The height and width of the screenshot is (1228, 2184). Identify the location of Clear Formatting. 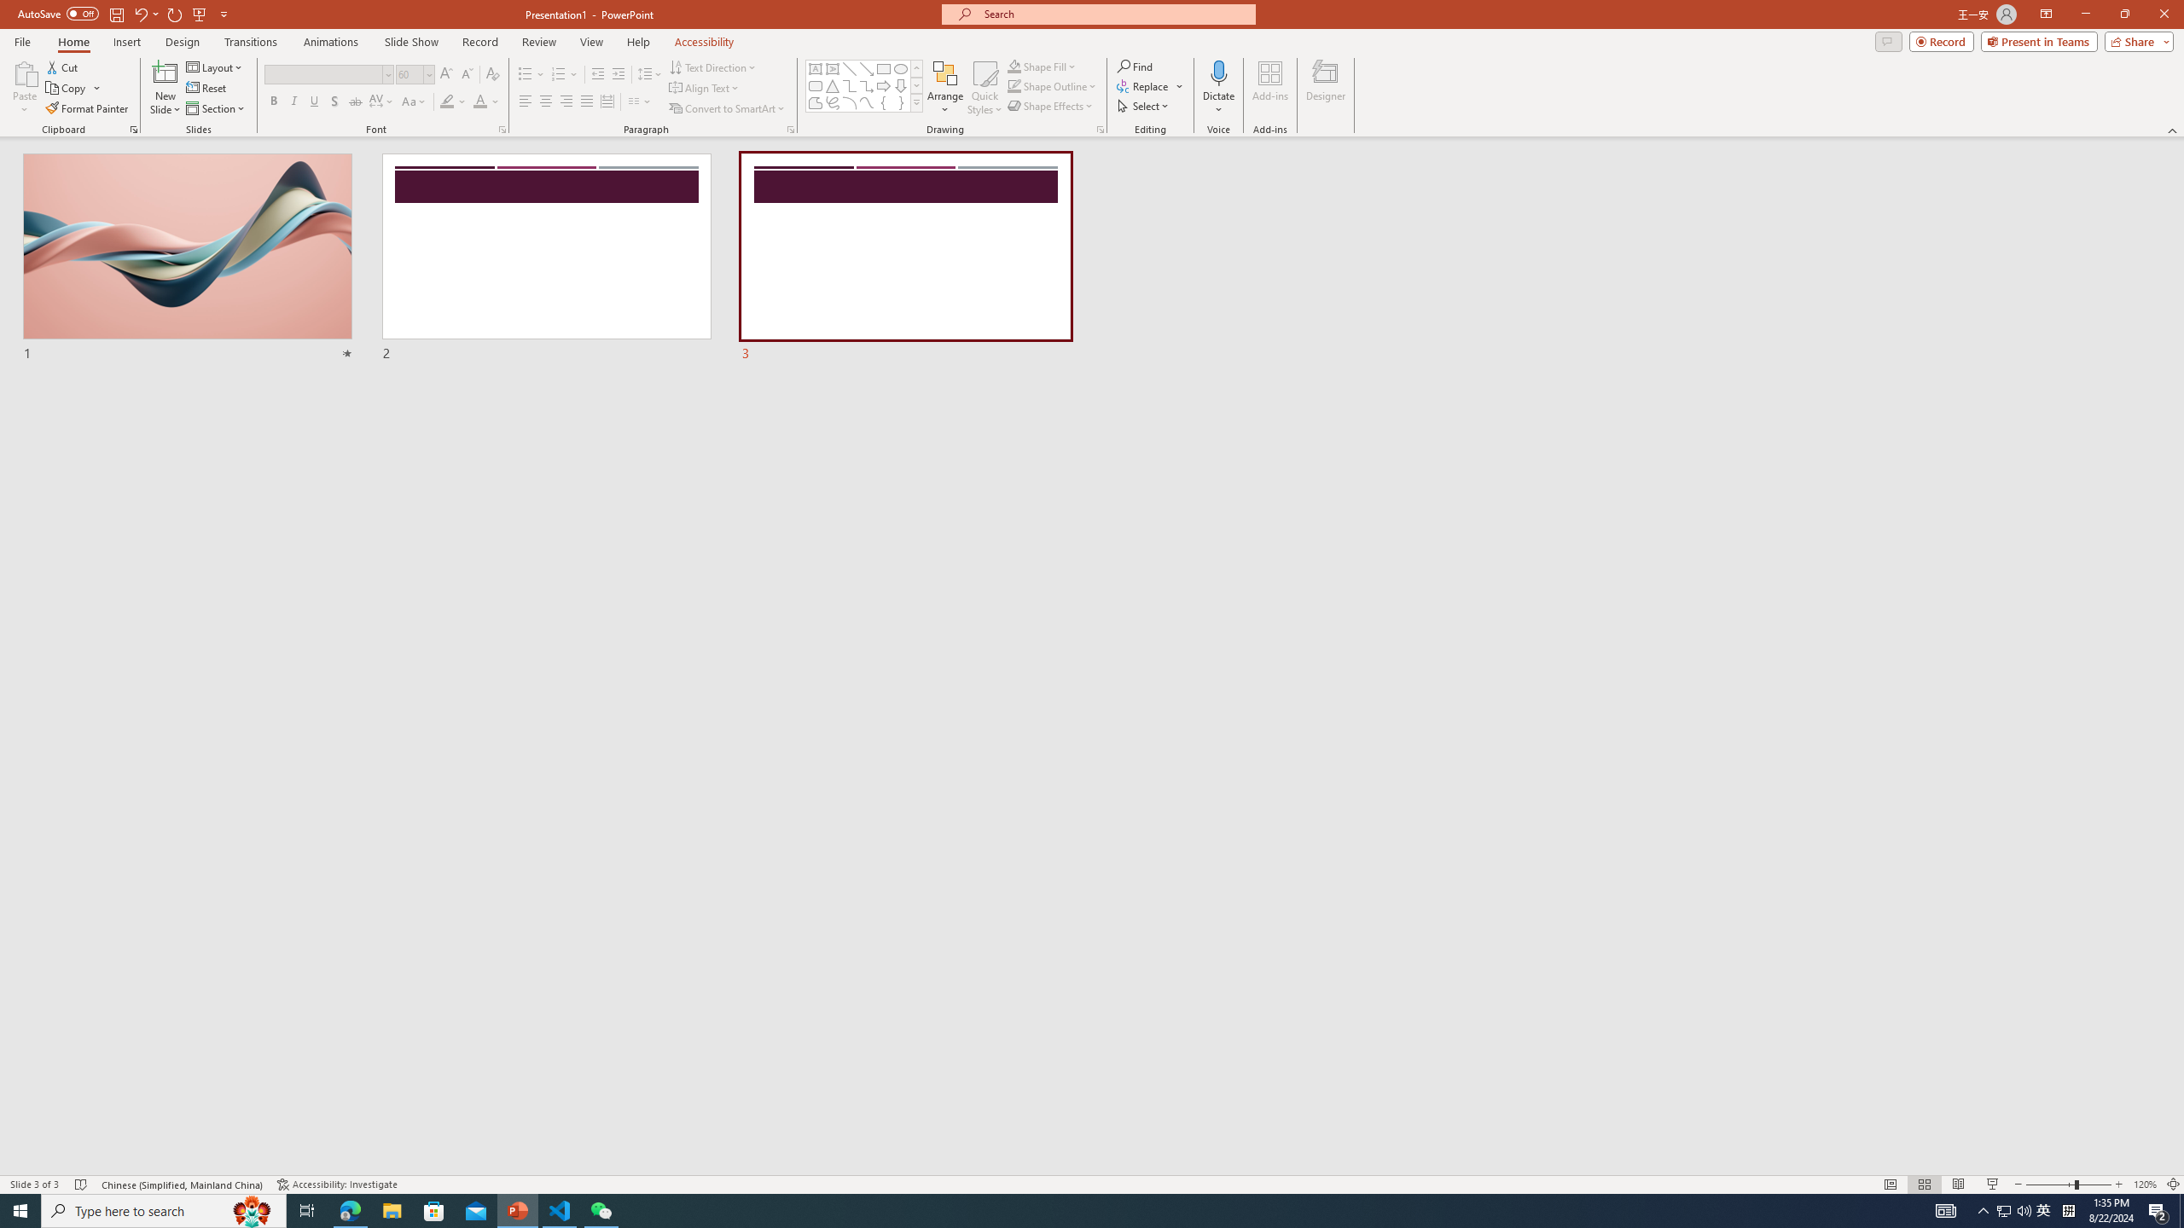
(491, 75).